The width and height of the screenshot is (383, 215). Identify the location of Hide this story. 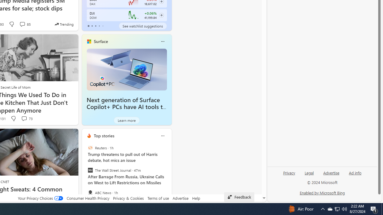
(60, 136).